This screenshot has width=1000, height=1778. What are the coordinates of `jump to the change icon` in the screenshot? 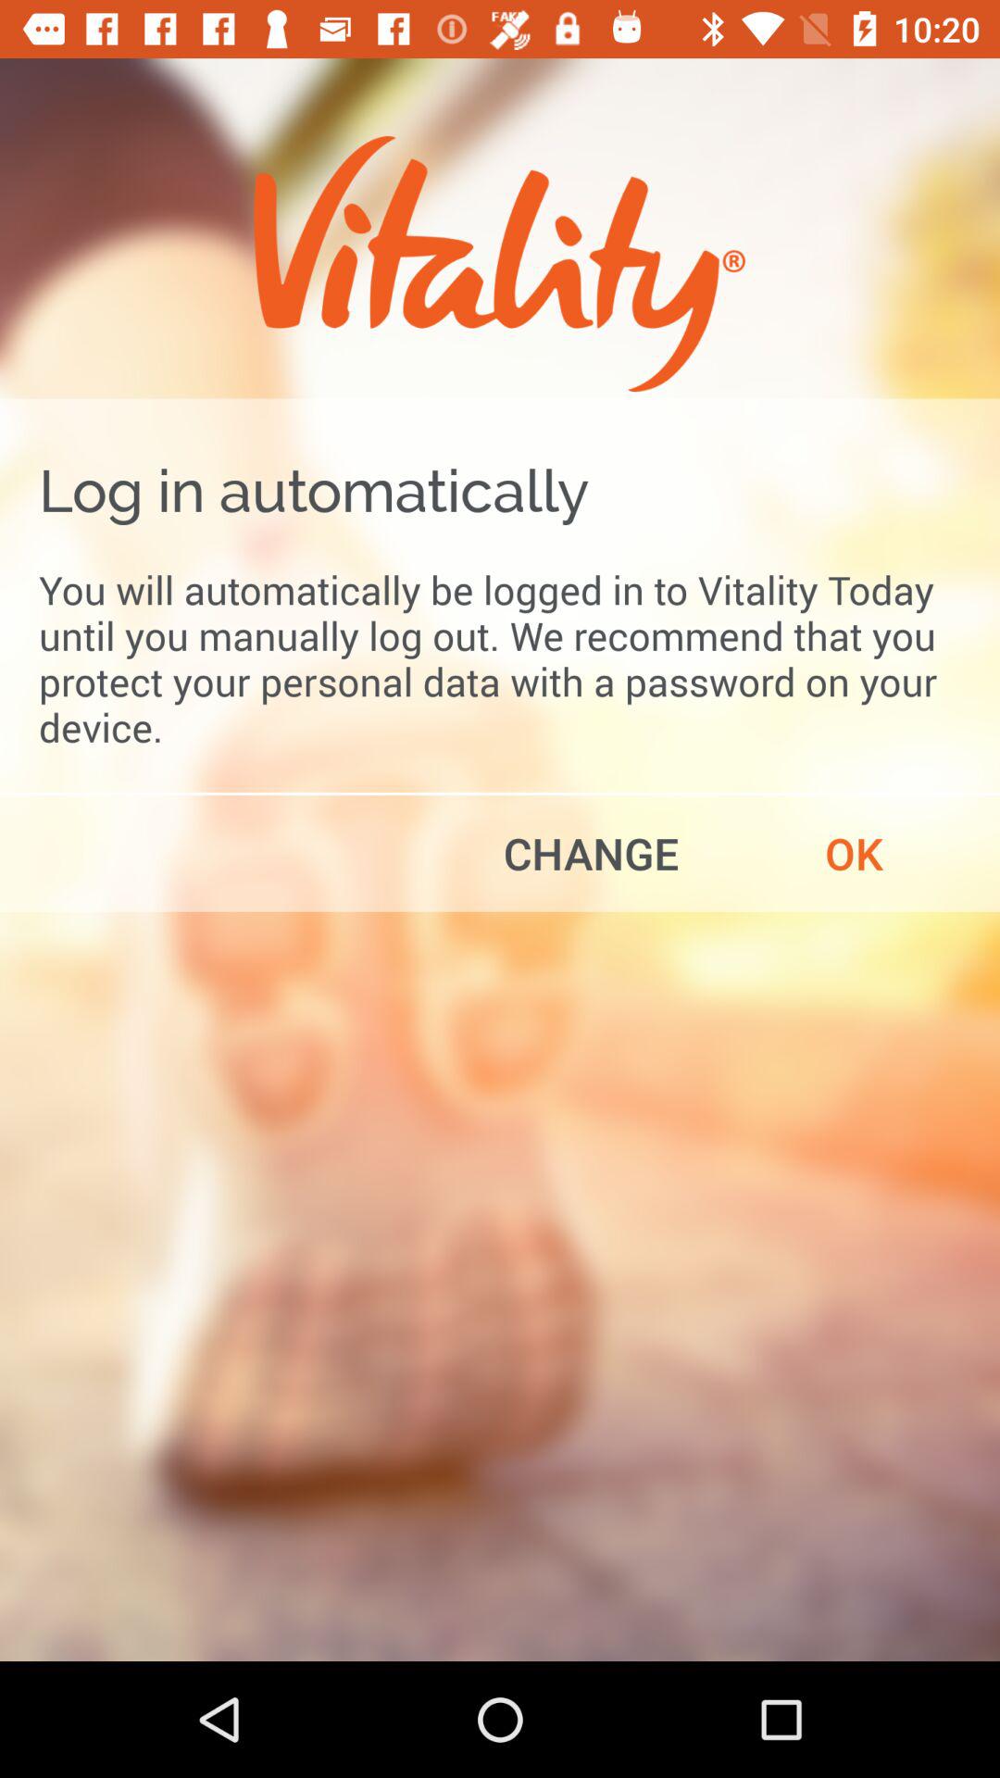 It's located at (591, 853).